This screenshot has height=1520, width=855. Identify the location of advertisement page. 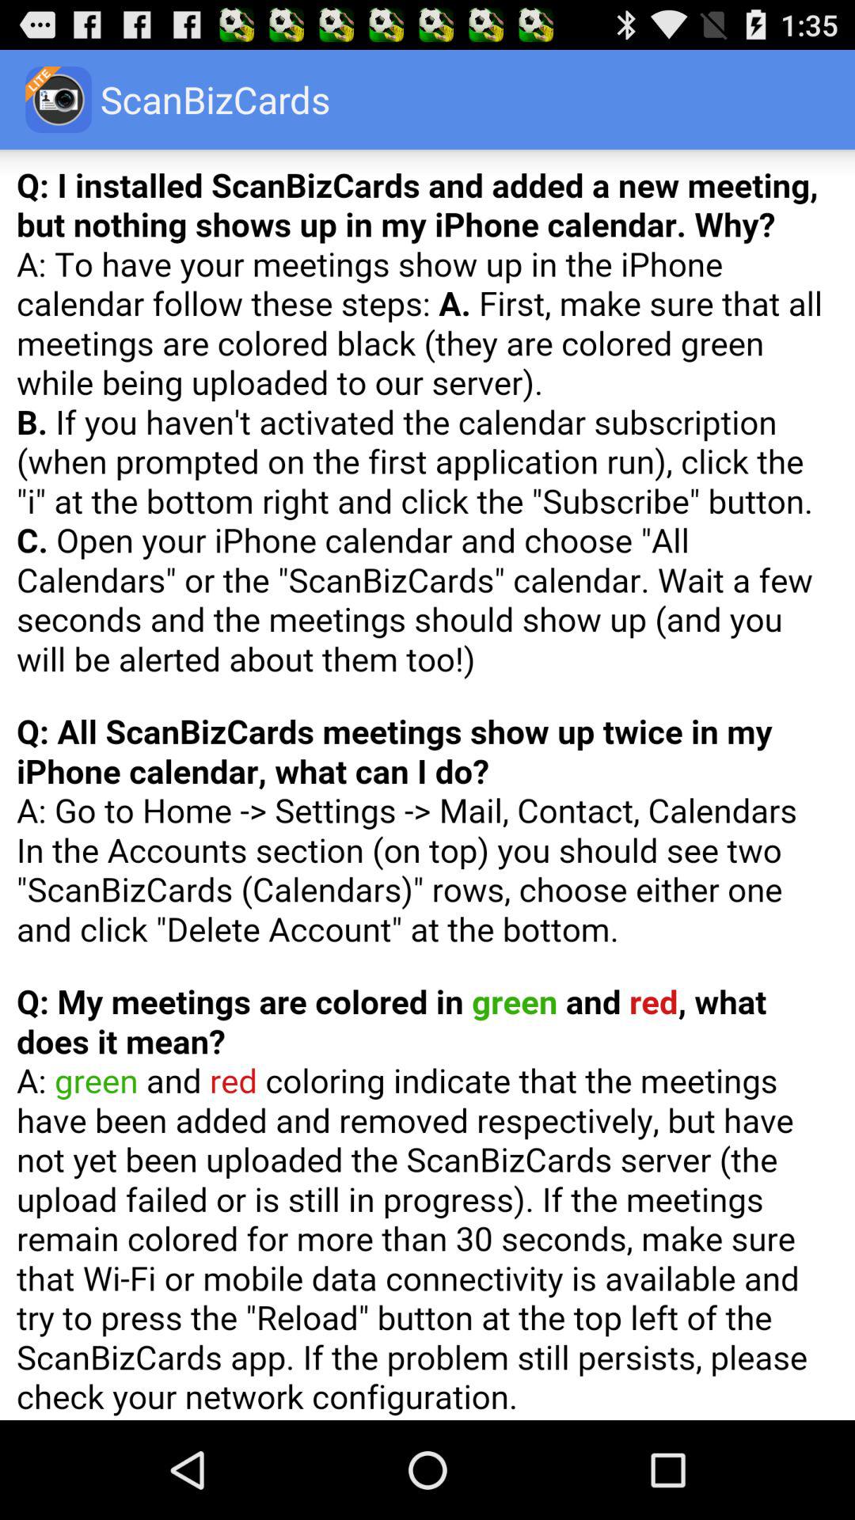
(427, 785).